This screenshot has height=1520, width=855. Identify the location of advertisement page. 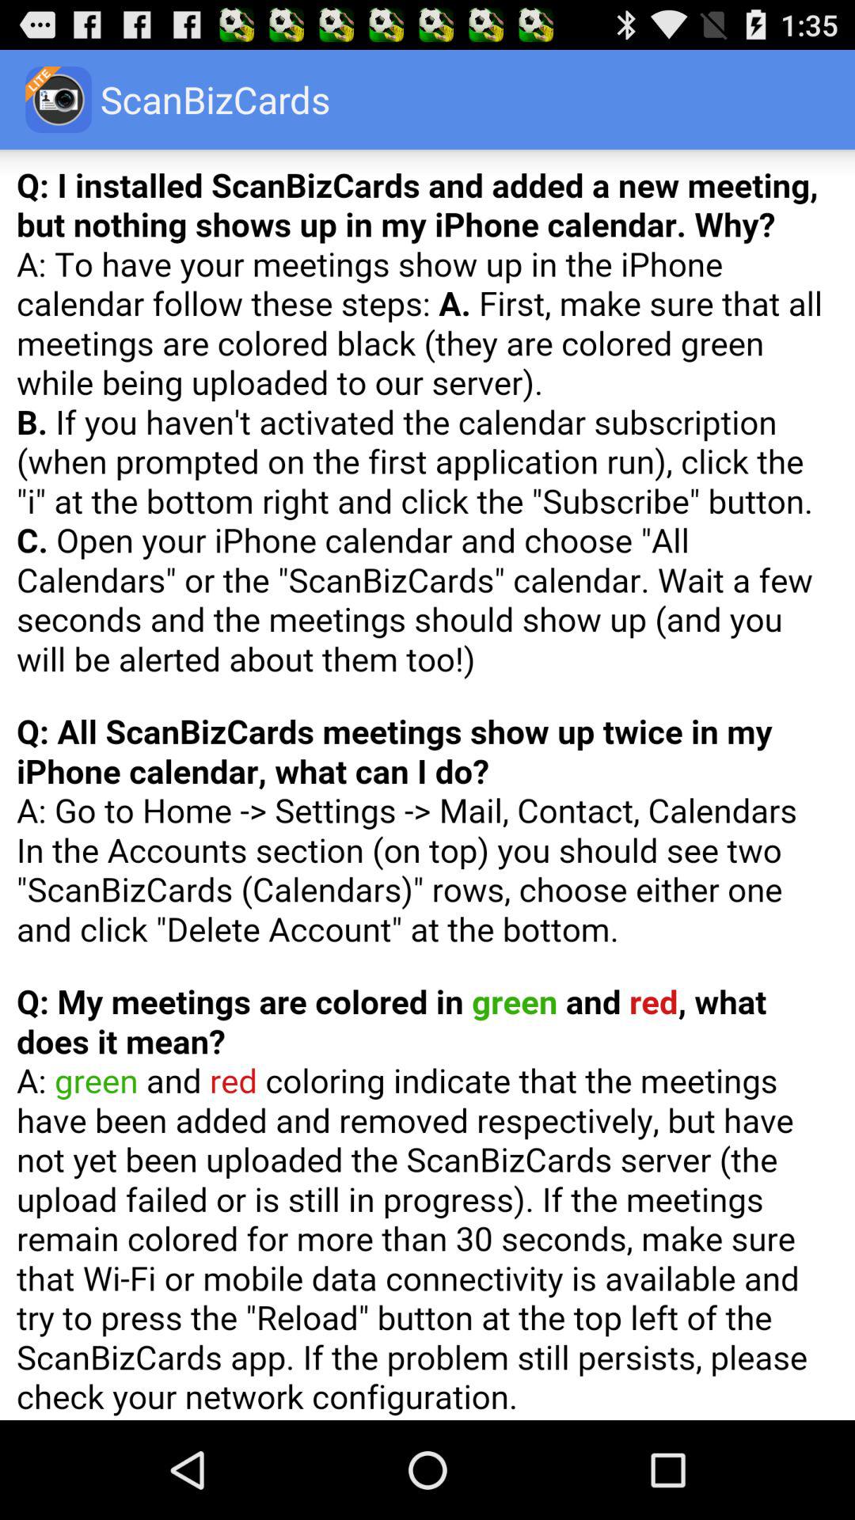
(427, 785).